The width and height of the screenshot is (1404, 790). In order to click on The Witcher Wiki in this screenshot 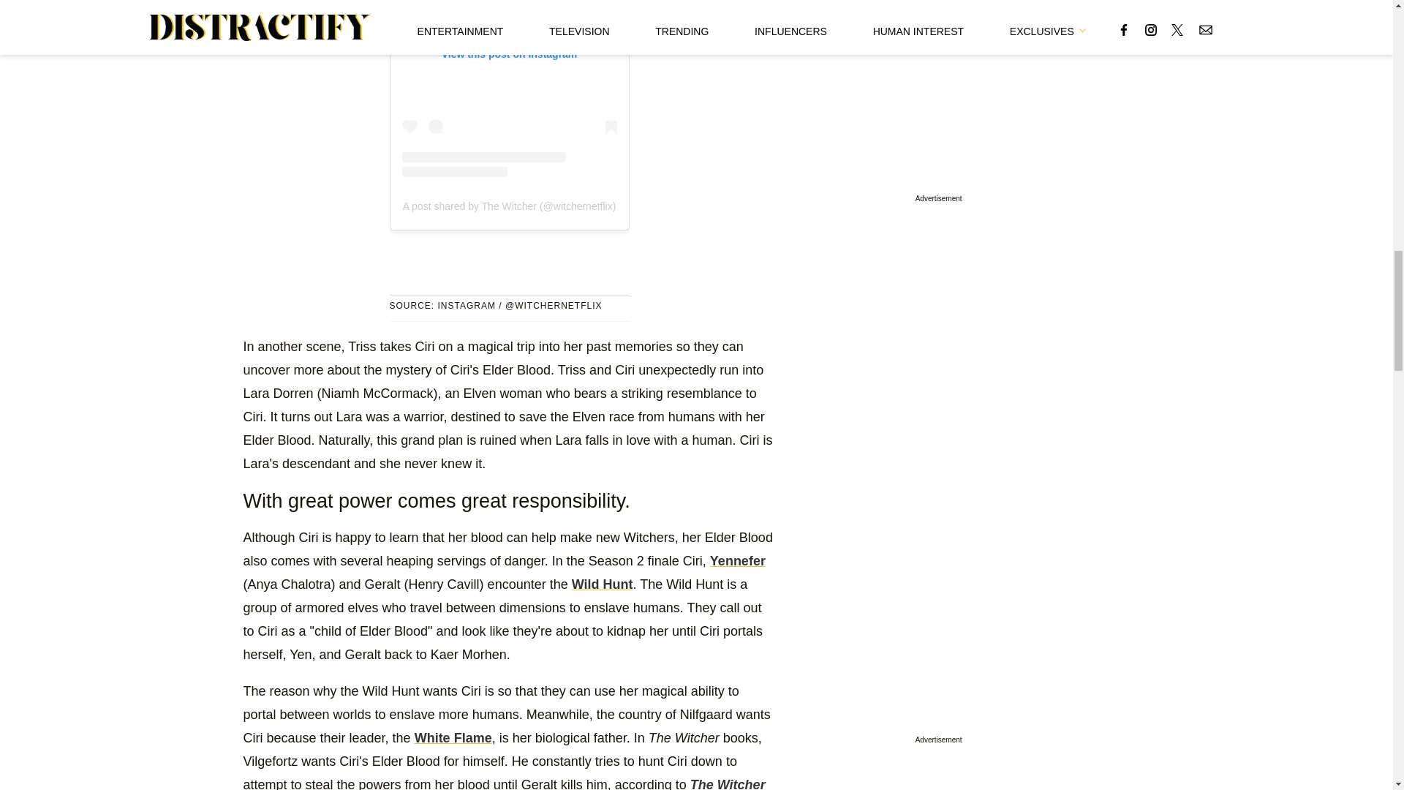, I will do `click(504, 783)`.